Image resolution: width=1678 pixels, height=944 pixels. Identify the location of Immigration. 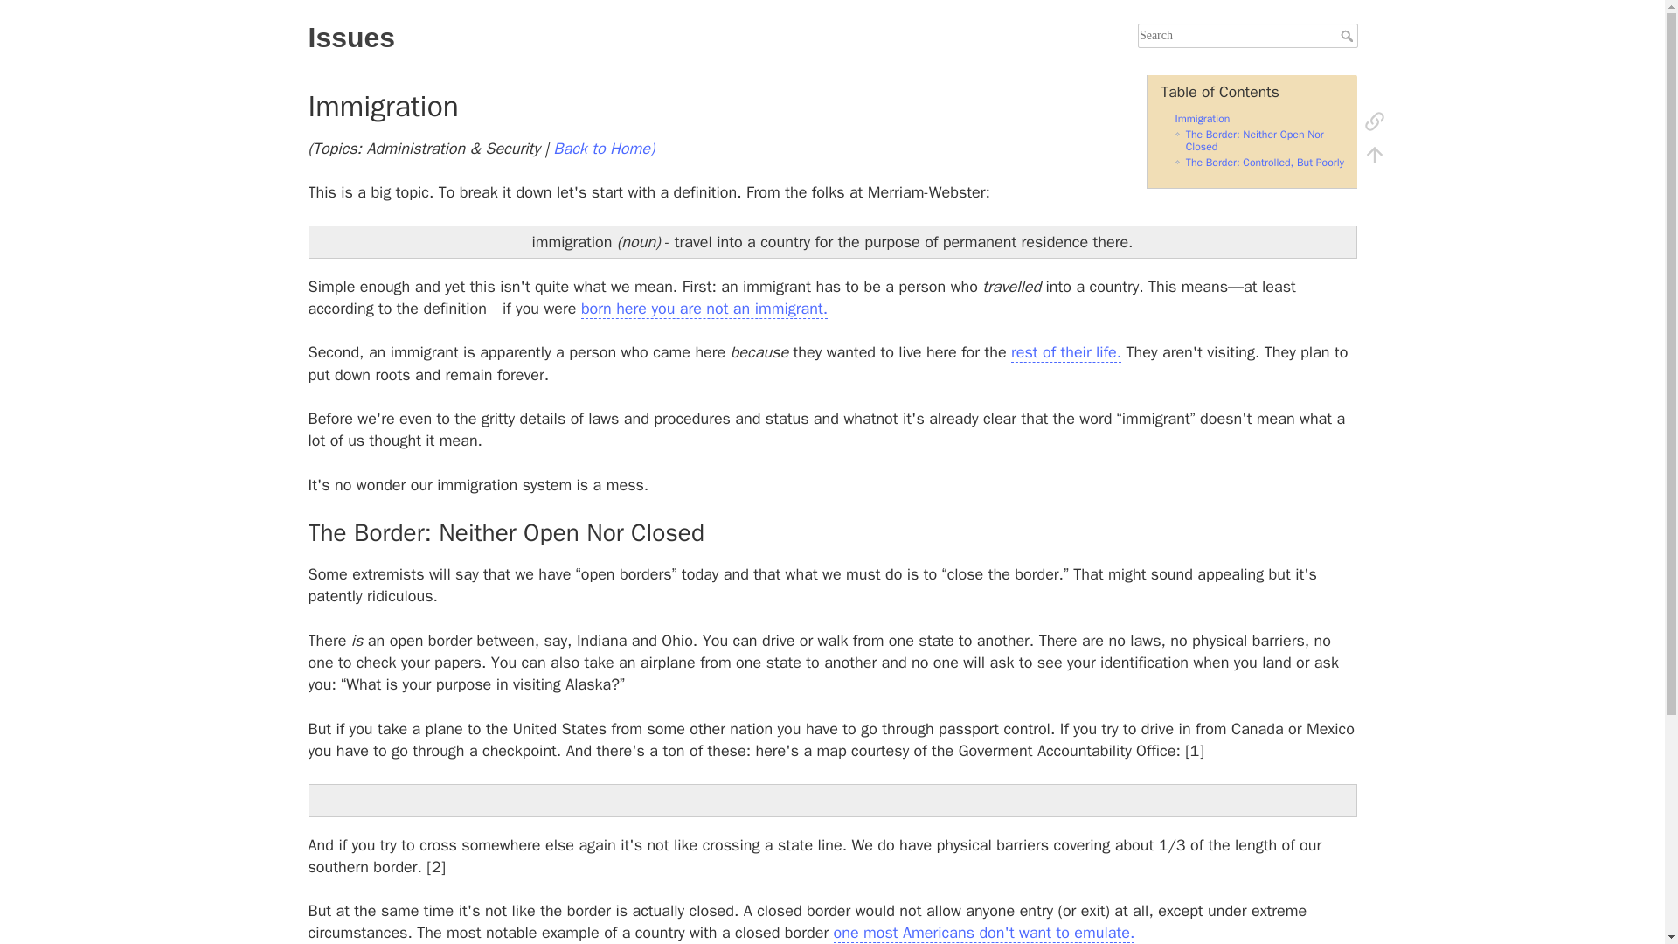
(1203, 119).